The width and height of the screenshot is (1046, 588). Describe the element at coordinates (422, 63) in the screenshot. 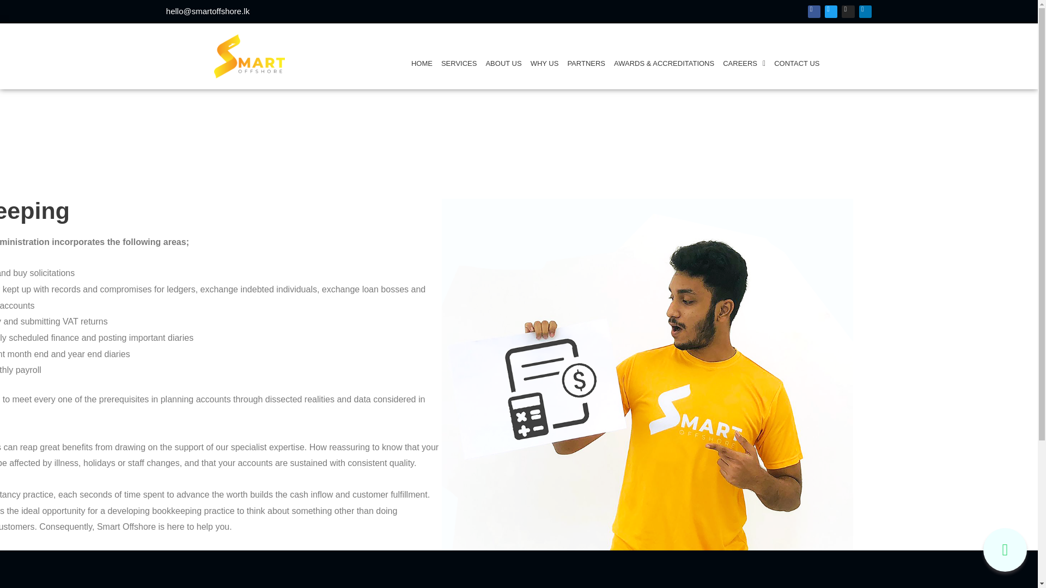

I see `HOME` at that location.